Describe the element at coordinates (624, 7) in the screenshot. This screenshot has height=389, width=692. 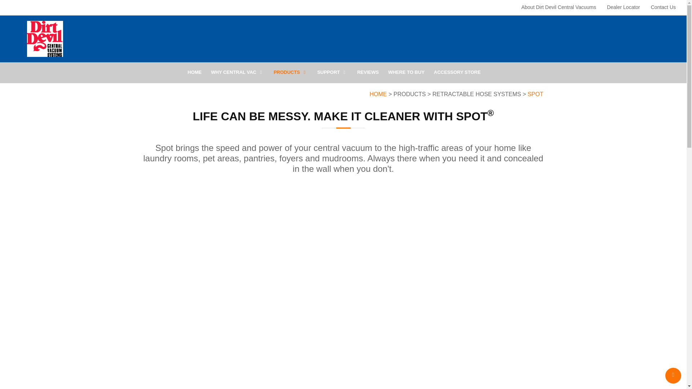
I see `Dealer Locator` at that location.